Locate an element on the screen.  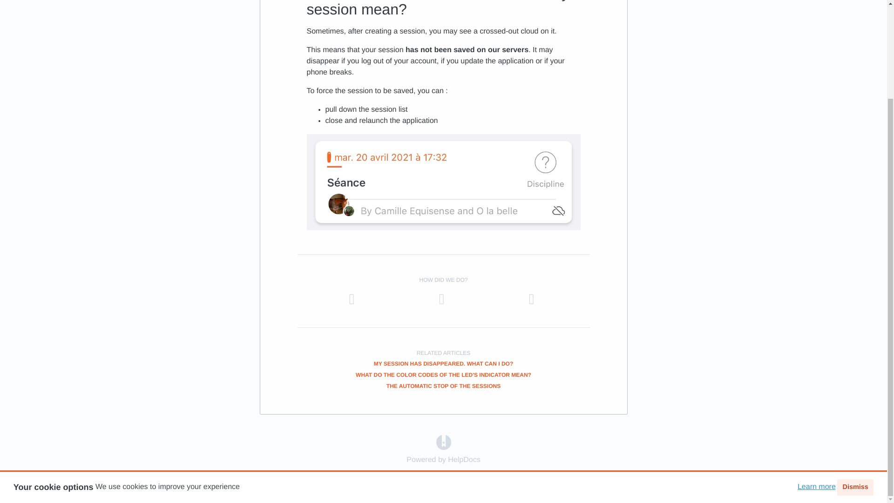
Learn more is located at coordinates (817, 371).